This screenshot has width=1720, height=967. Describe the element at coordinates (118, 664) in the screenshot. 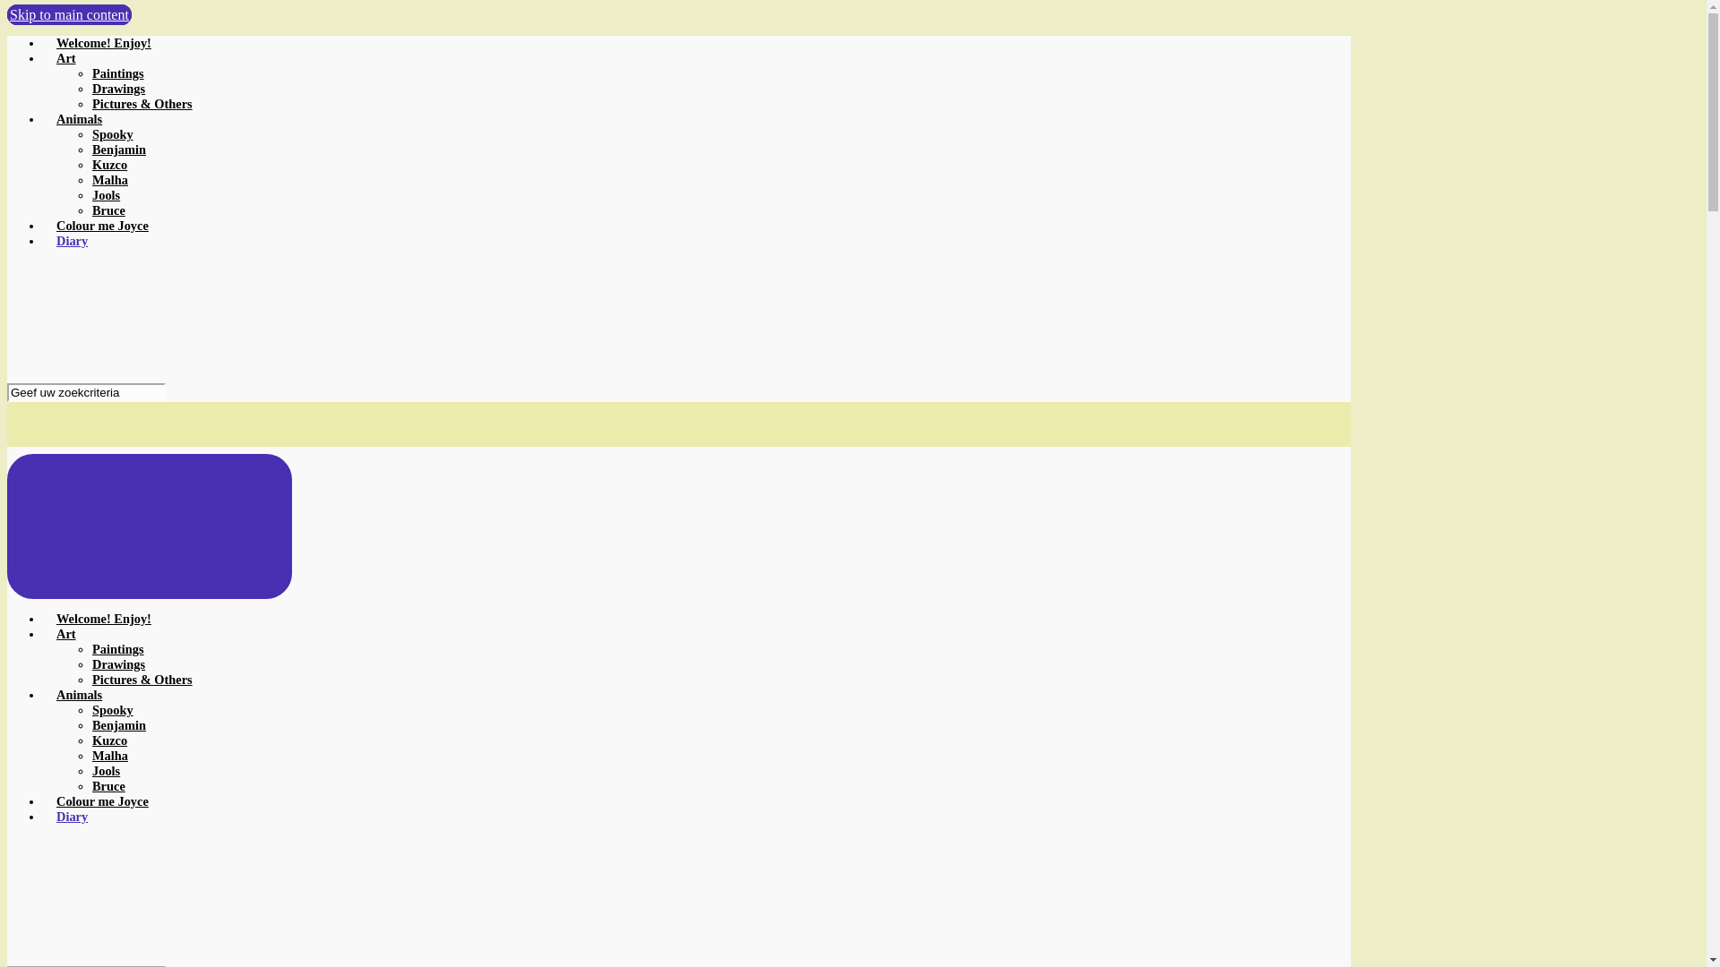

I see `Drawings` at that location.